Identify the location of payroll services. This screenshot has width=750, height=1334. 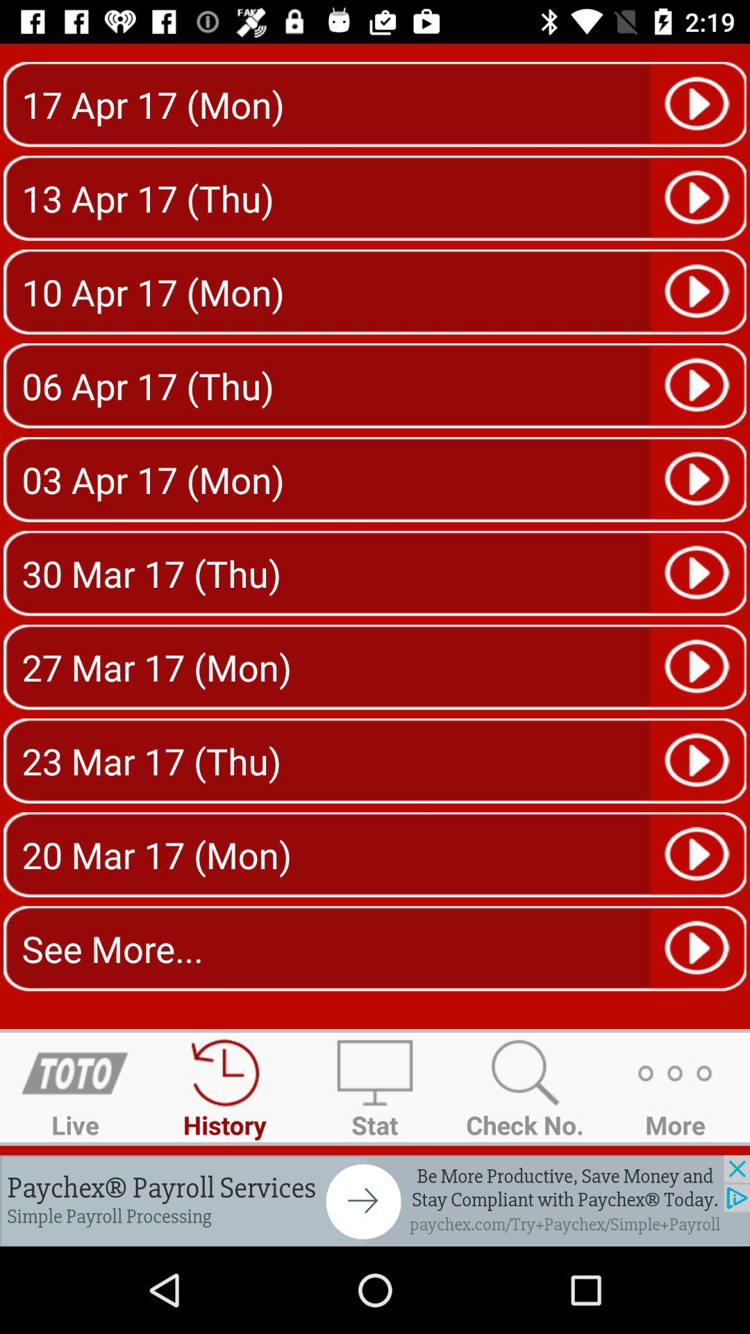
(375, 1201).